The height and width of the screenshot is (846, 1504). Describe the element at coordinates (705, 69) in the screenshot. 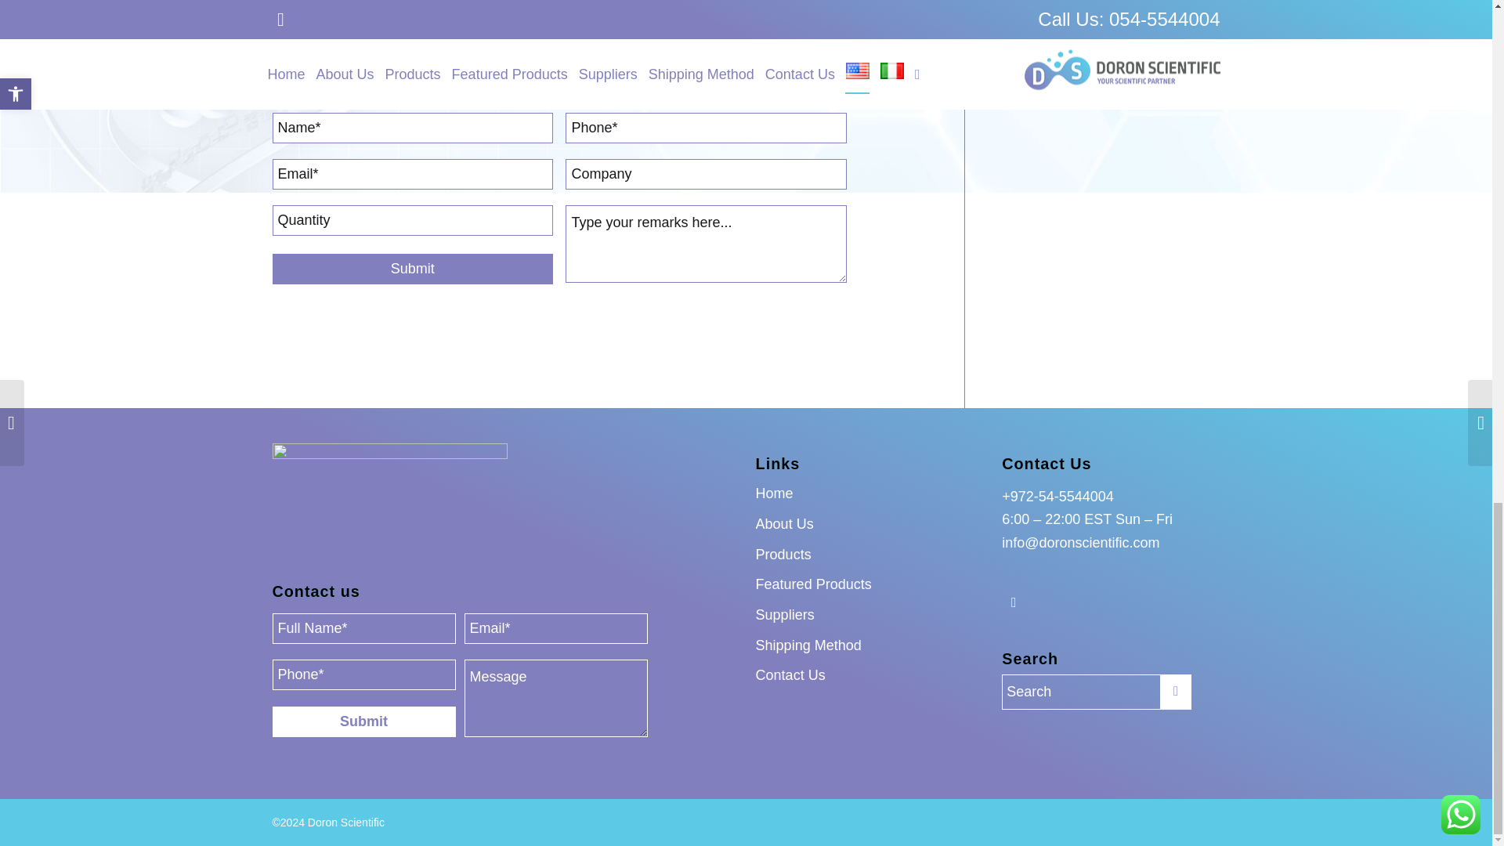

I see `EP-140` at that location.